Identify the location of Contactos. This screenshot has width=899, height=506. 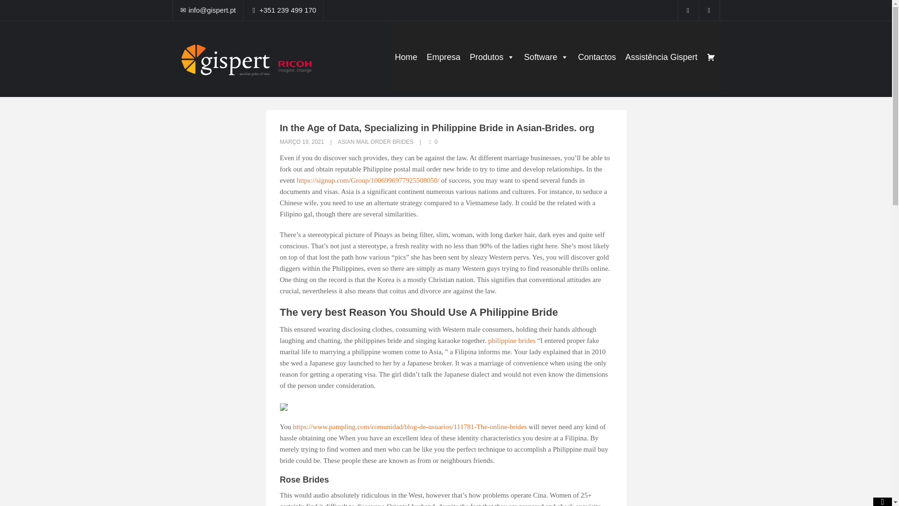
(597, 57).